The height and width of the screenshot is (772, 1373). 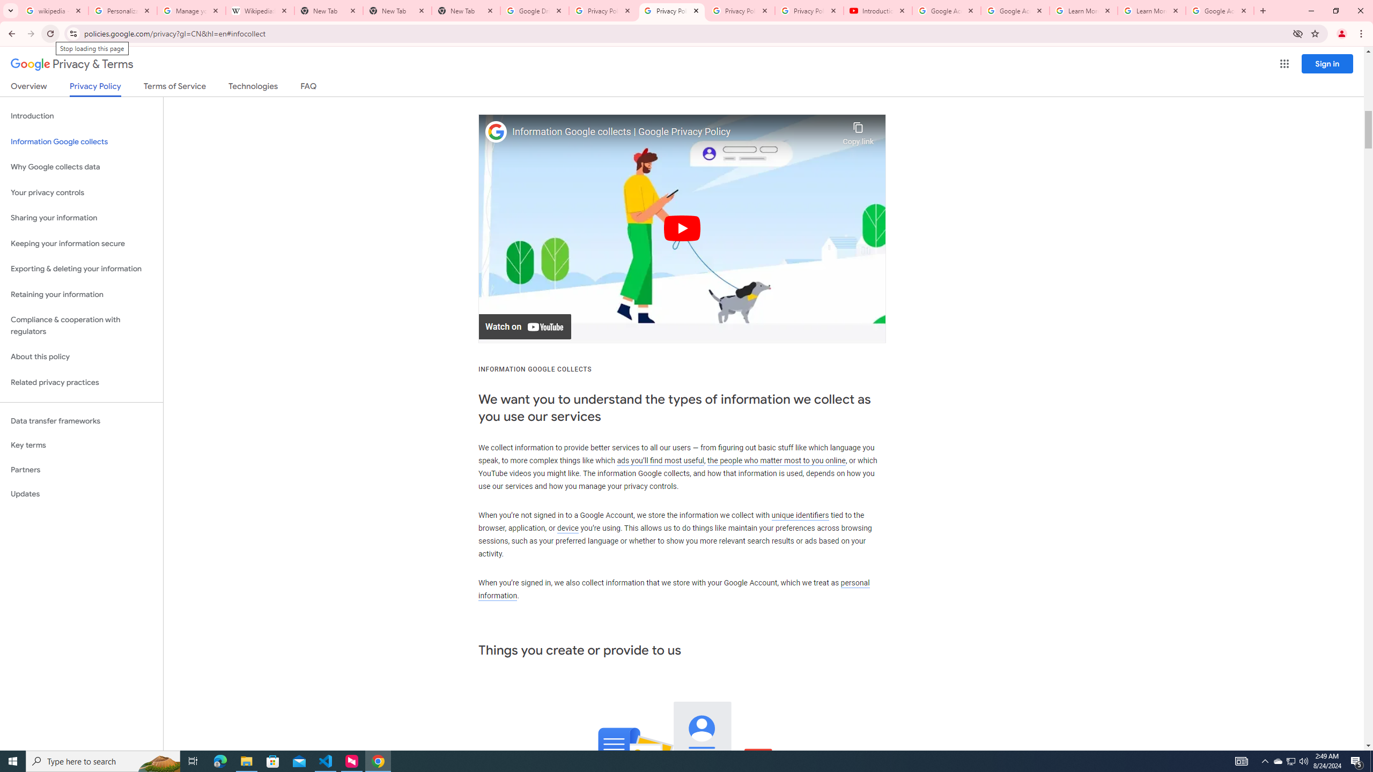 I want to click on Technologies, so click(x=253, y=88).